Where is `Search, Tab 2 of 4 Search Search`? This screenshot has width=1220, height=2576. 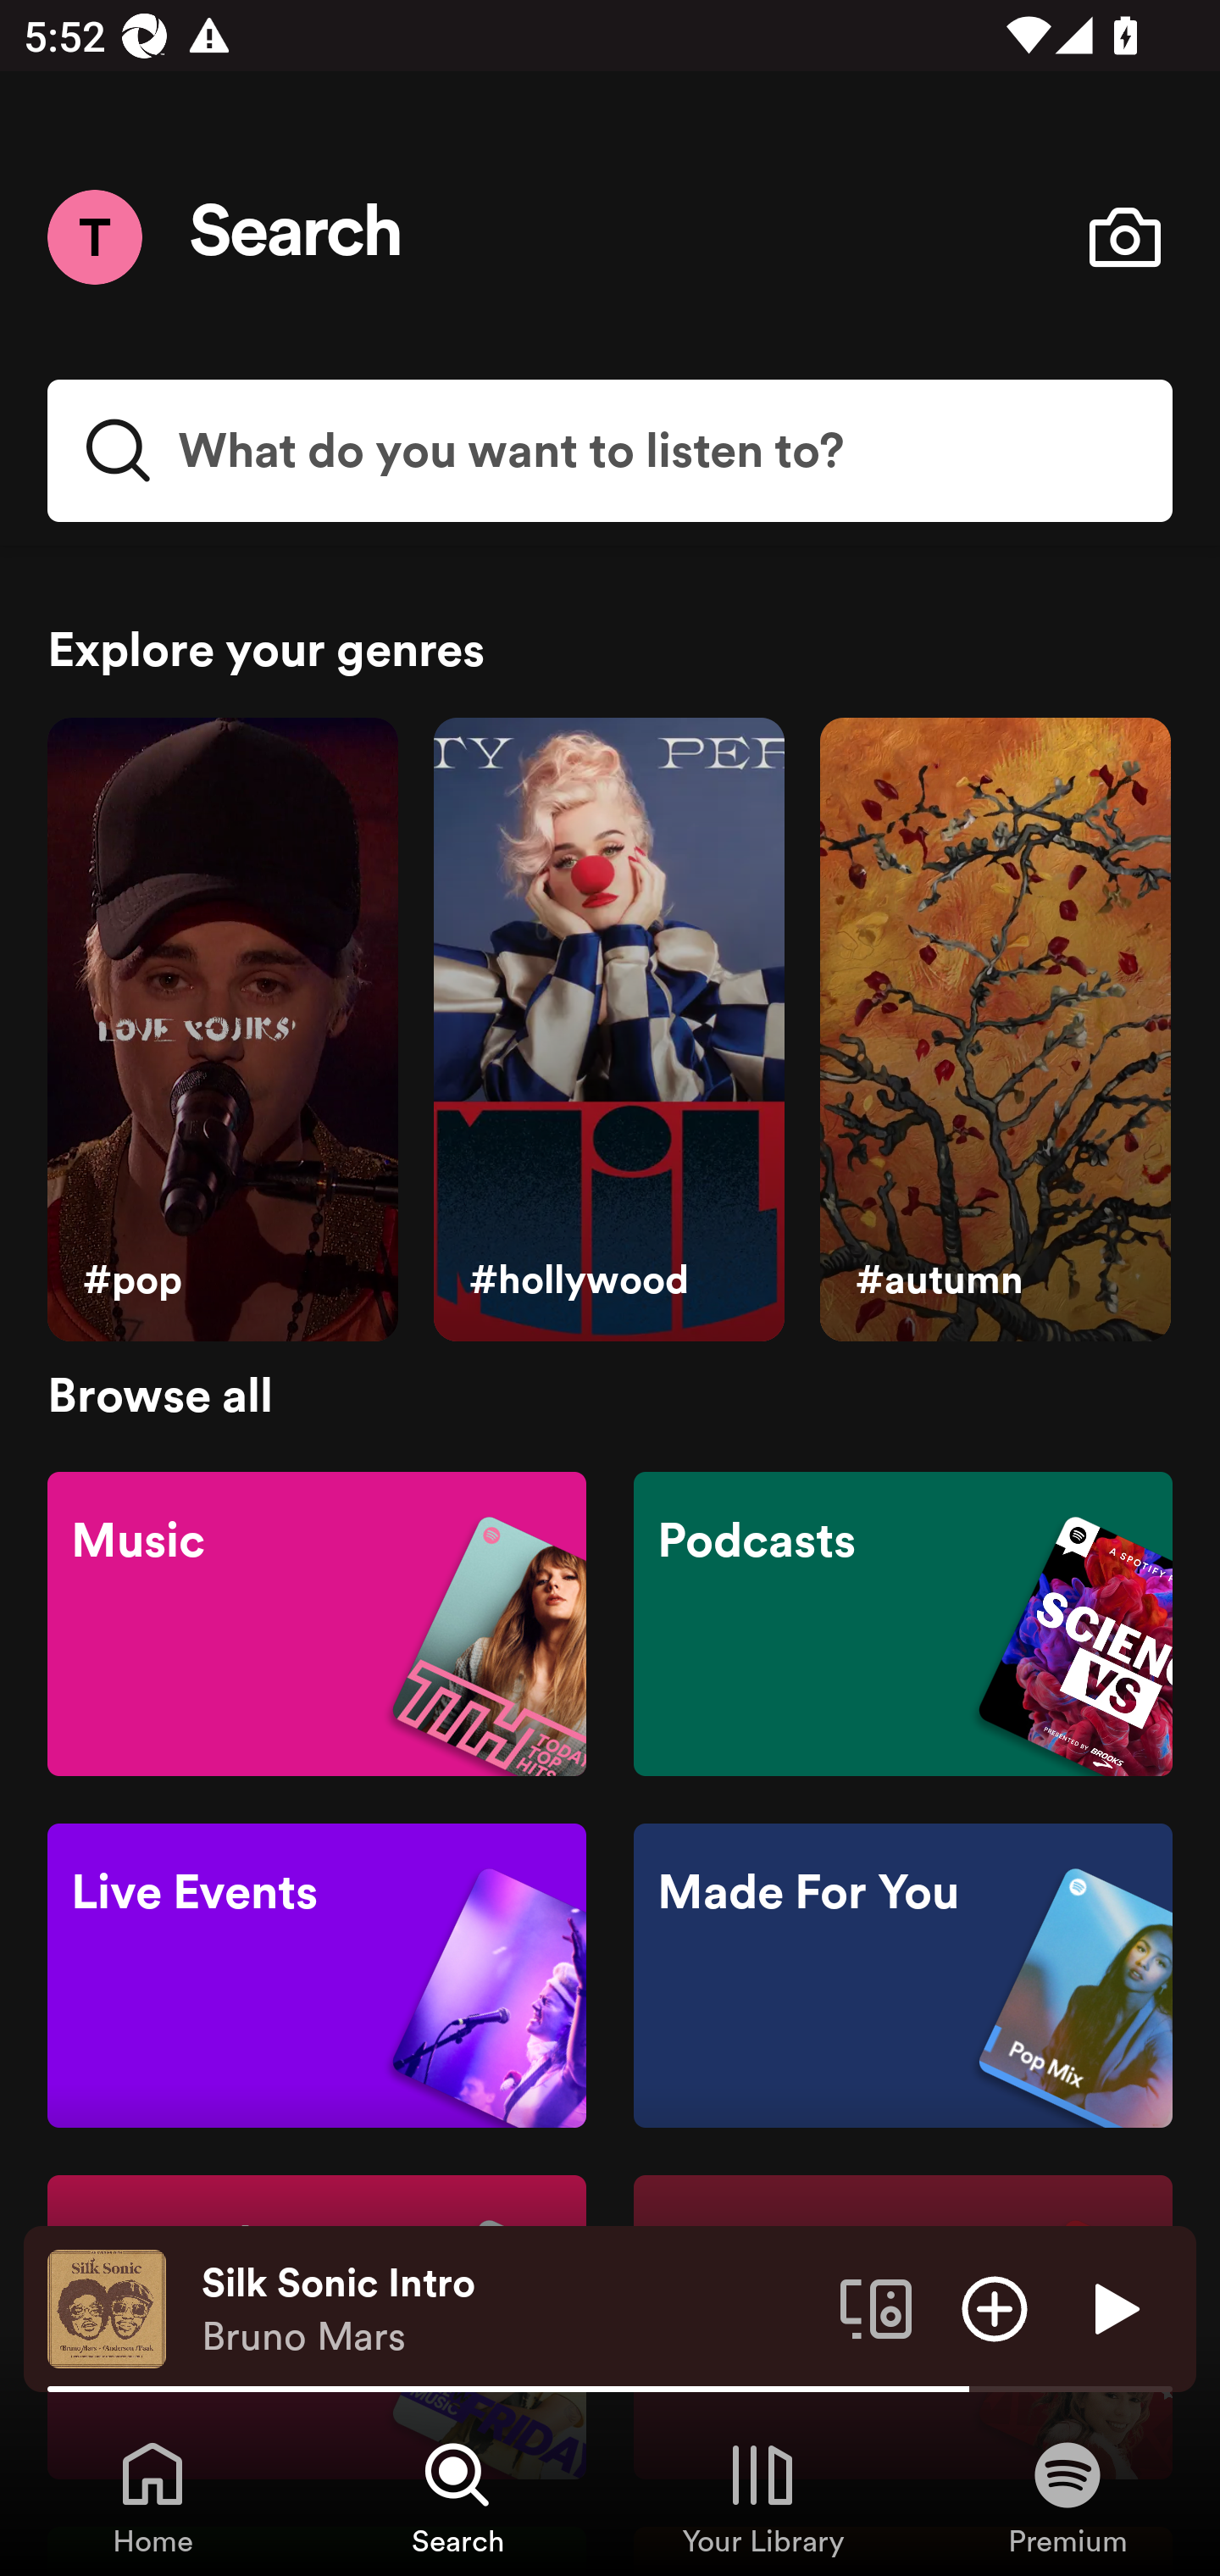
Search, Tab 2 of 4 Search Search is located at coordinates (457, 2496).